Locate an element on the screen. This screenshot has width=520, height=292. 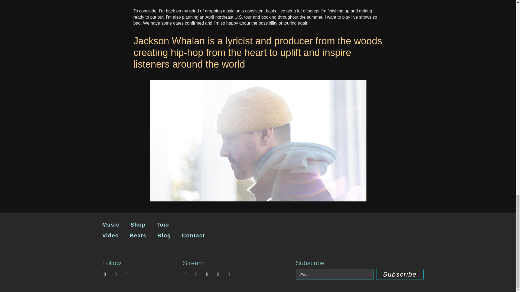
Contact is located at coordinates (193, 235).